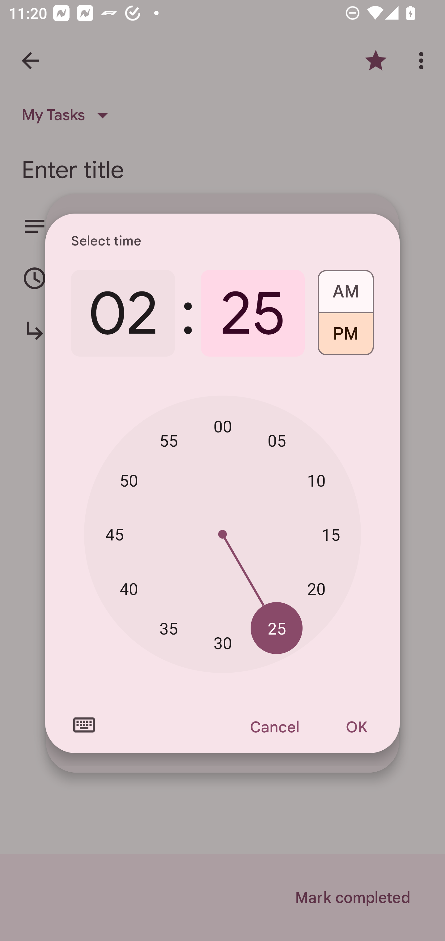 The width and height of the screenshot is (445, 941). What do you see at coordinates (129, 480) in the screenshot?
I see `50 50 minutes` at bounding box center [129, 480].